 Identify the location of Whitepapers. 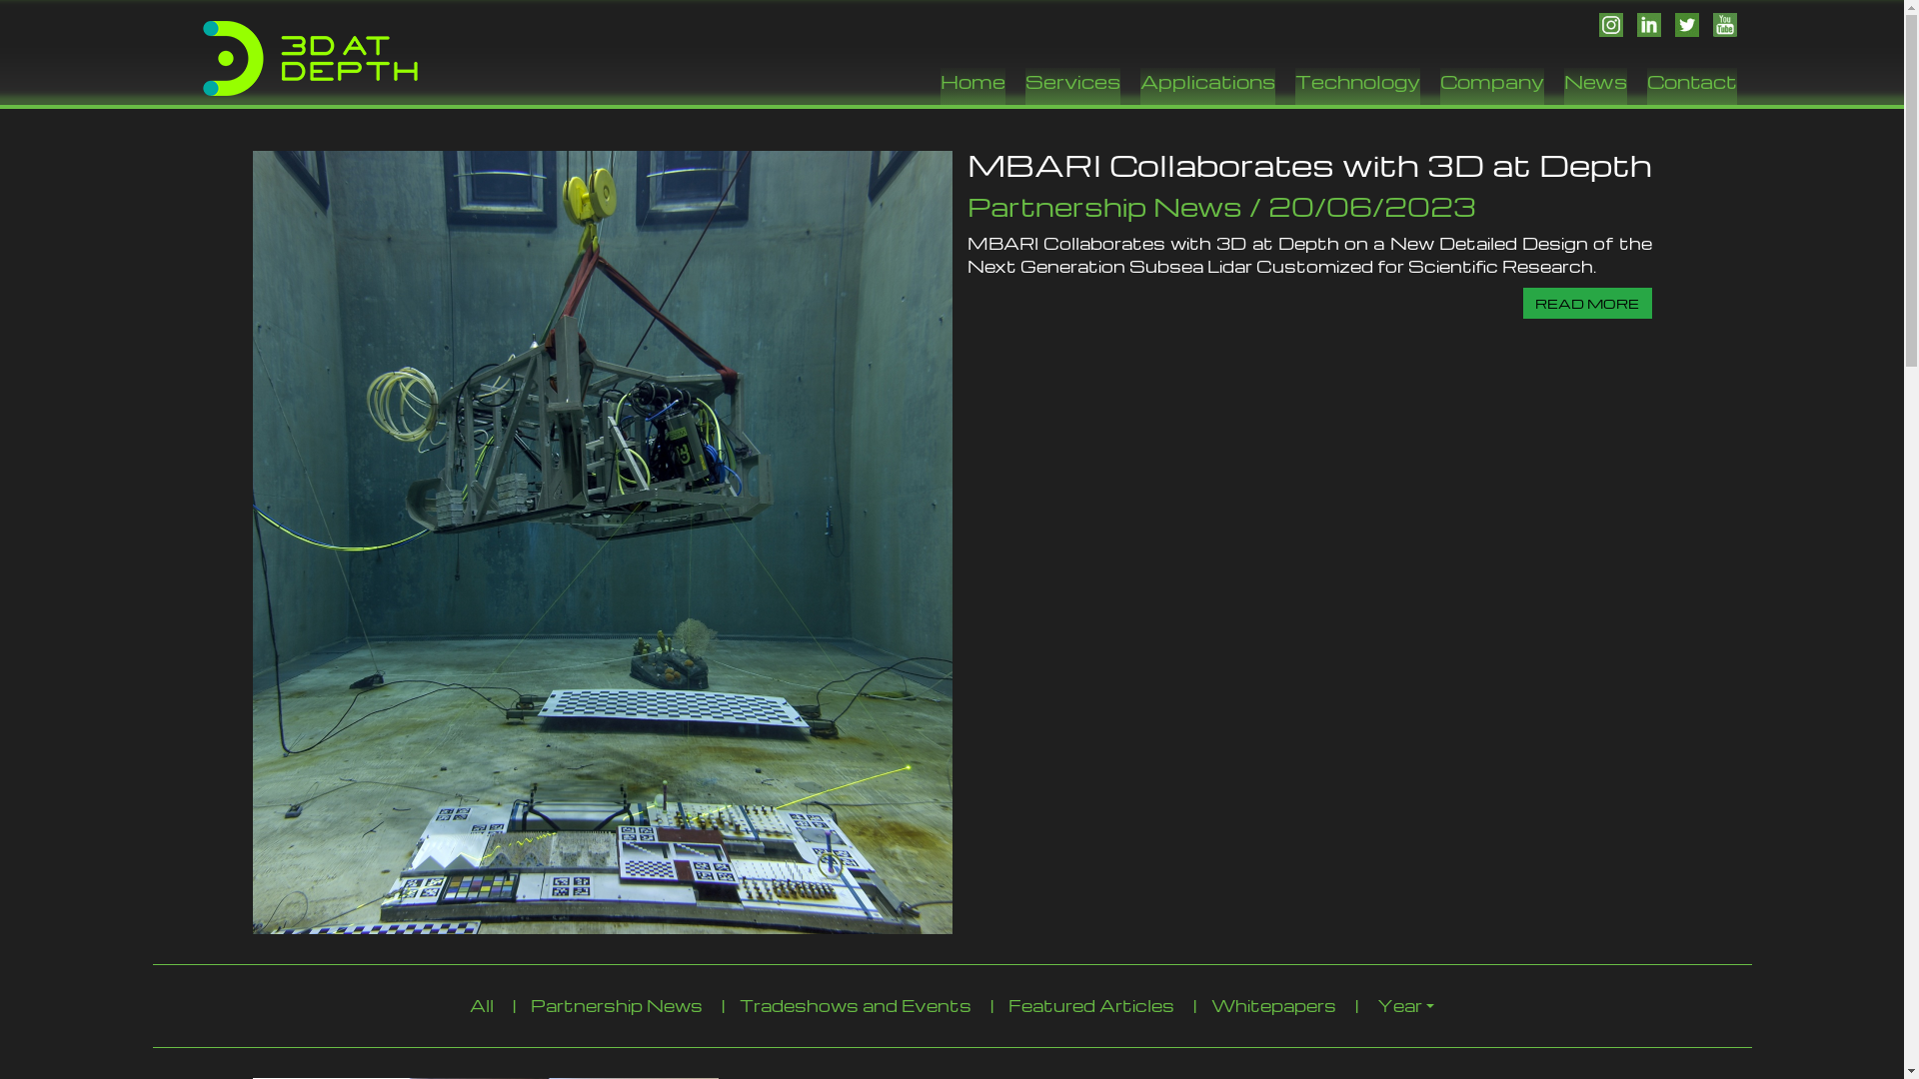
(1273, 1005).